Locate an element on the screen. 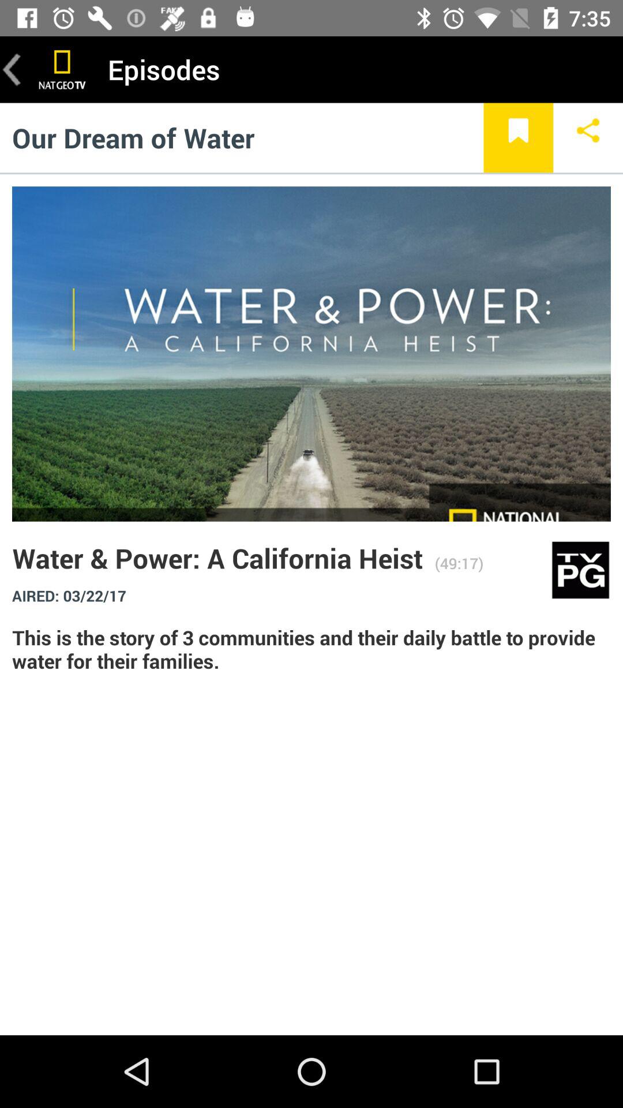 The width and height of the screenshot is (623, 1108). click item to the right of the our dream of item is located at coordinates (518, 137).